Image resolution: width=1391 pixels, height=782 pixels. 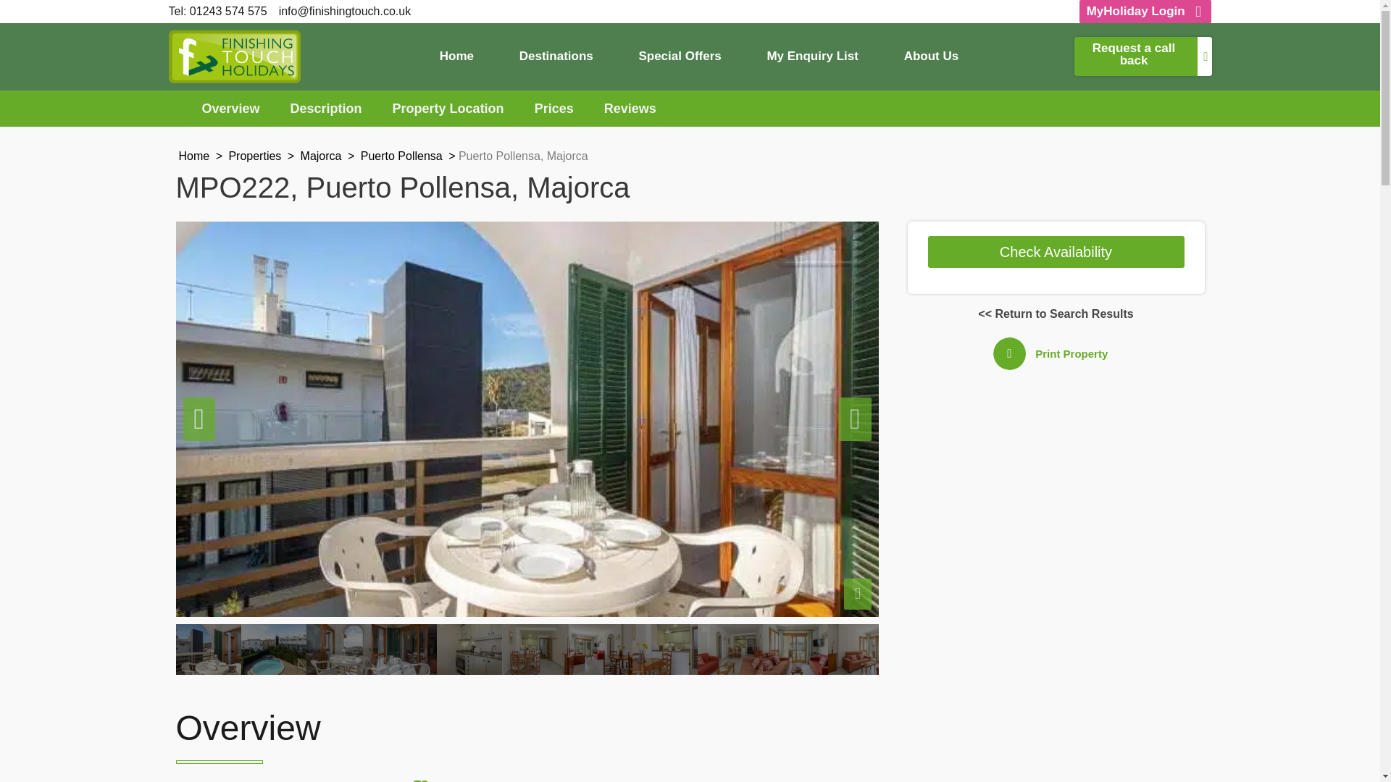 I want to click on My Enquiry List, so click(x=812, y=56).